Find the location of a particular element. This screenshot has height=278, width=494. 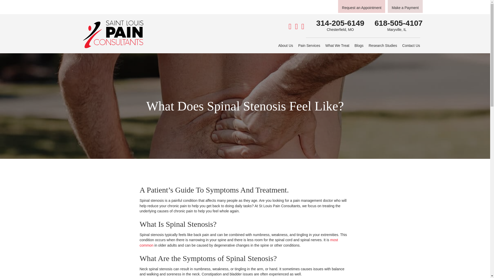

stlouis-pain-consultants-logo is located at coordinates (113, 34).